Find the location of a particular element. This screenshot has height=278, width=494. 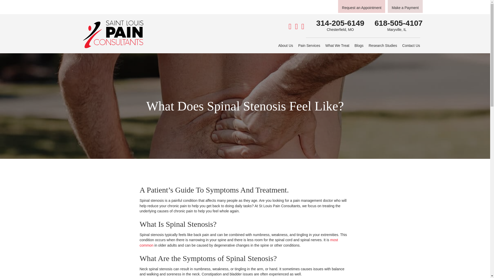

stlouis-pain-consultants-logo is located at coordinates (113, 34).